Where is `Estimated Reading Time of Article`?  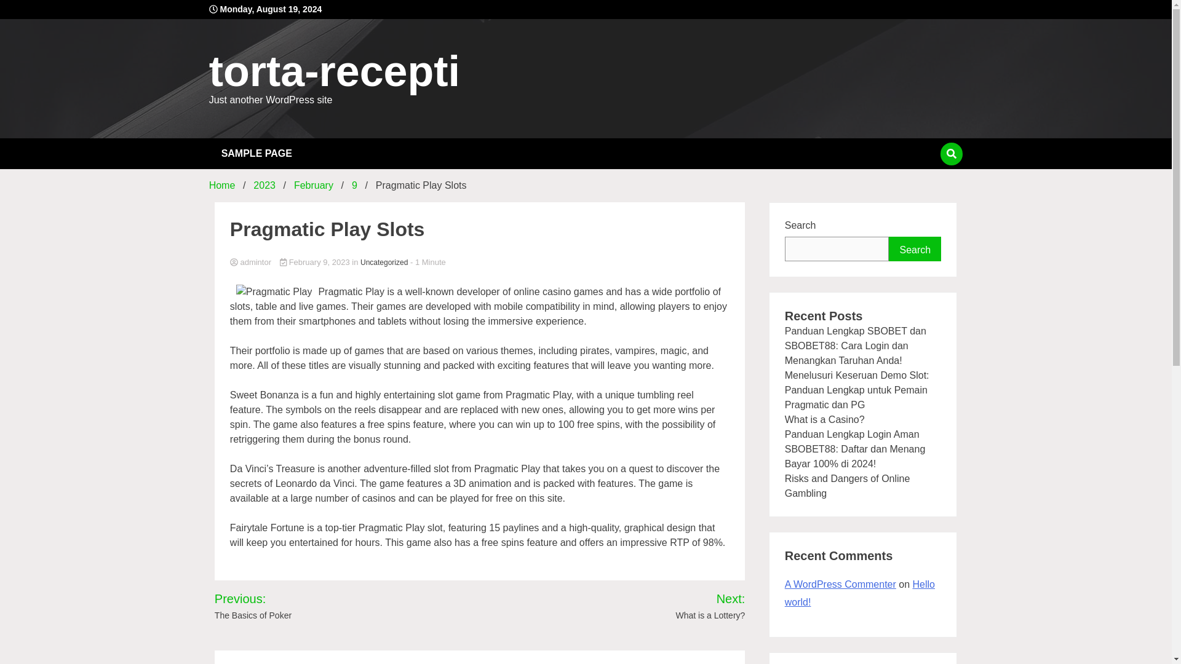
Estimated Reading Time of Article is located at coordinates (428, 262).